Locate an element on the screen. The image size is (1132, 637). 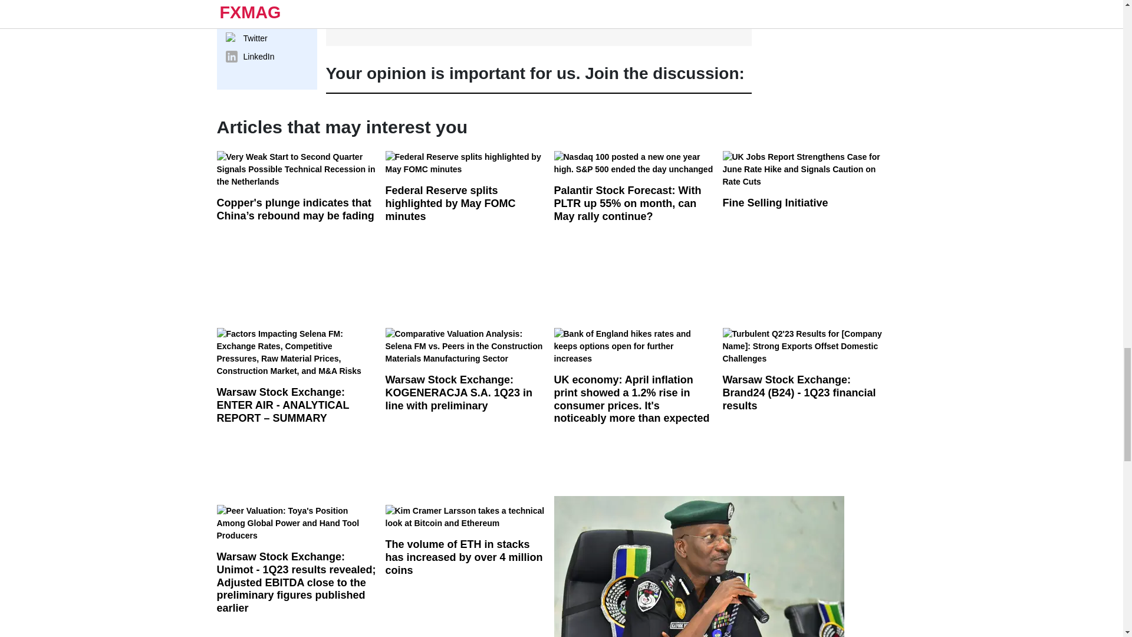
Federal Reserve splits highlighted by May FOMC minutes is located at coordinates (470, 168).